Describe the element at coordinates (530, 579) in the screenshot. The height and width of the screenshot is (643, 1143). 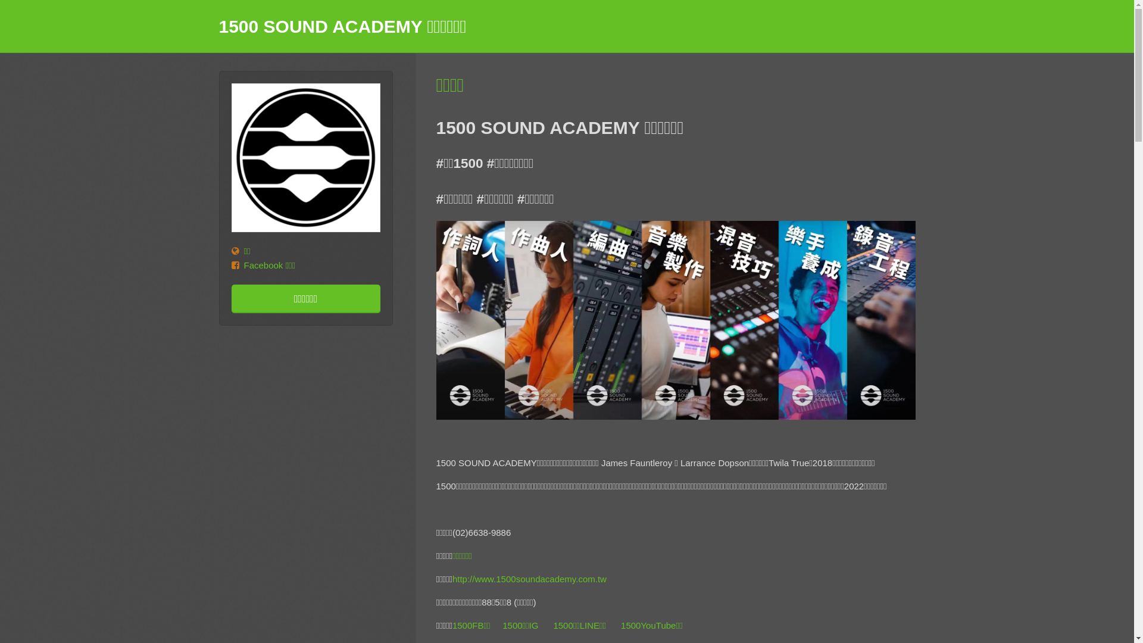
I see `http://www.1500soundacademy.com.tw` at that location.